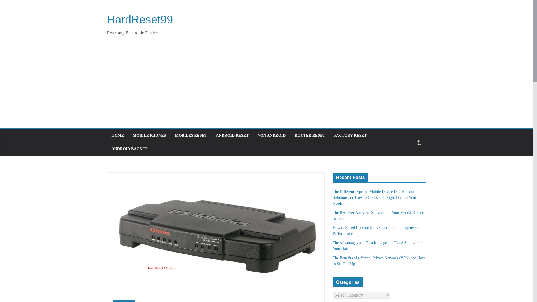  I want to click on ANDROID BACKUP, so click(129, 149).